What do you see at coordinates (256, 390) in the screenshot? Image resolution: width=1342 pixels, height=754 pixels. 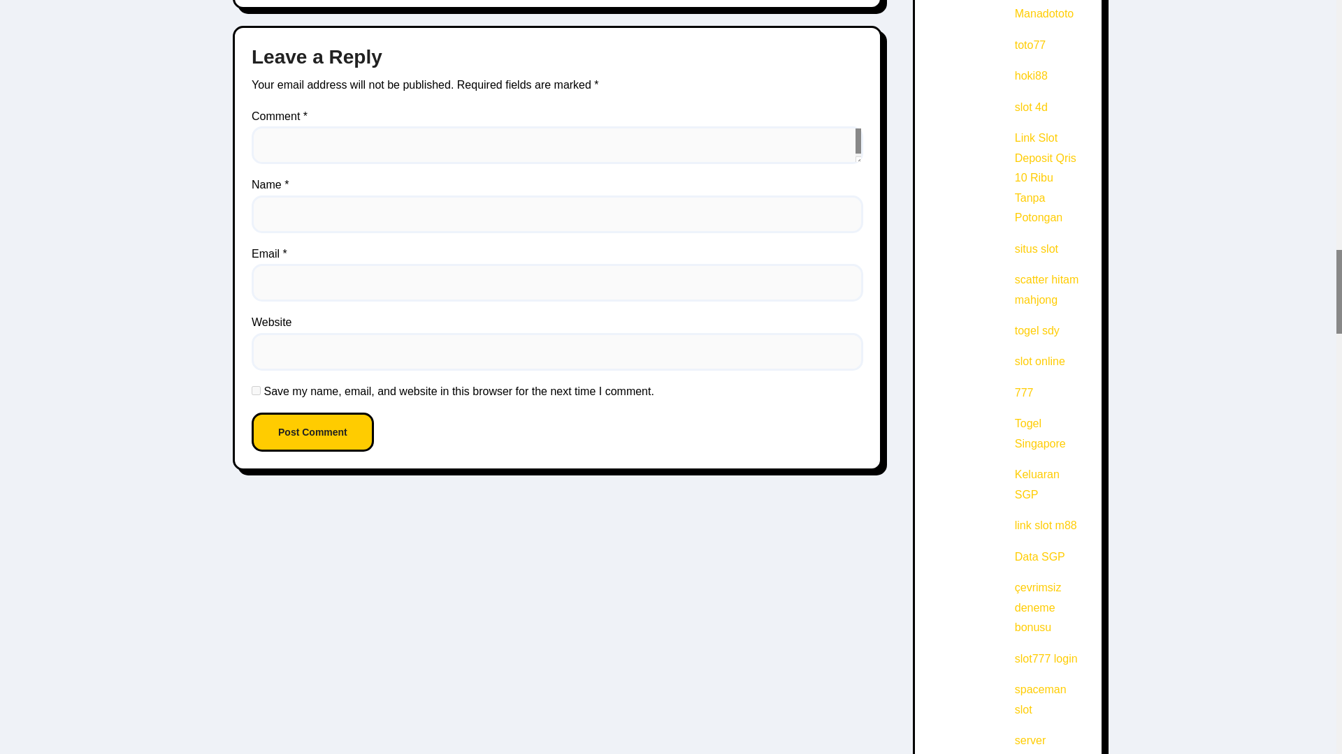 I see `yes` at bounding box center [256, 390].